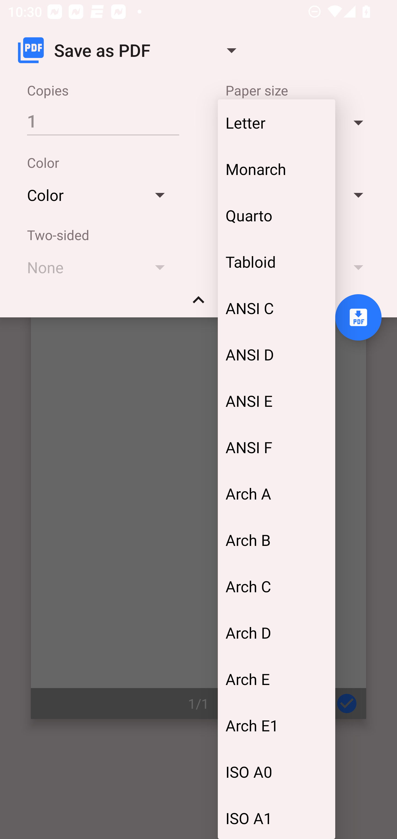 The width and height of the screenshot is (397, 839). What do you see at coordinates (276, 401) in the screenshot?
I see `ANSI E` at bounding box center [276, 401].